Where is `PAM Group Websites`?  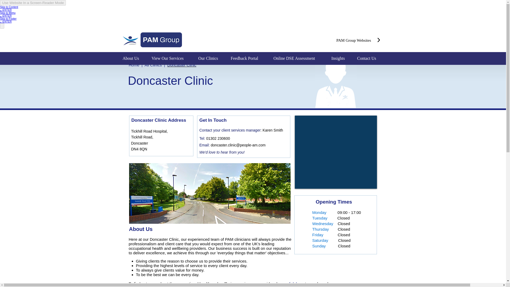 PAM Group Websites is located at coordinates (353, 40).